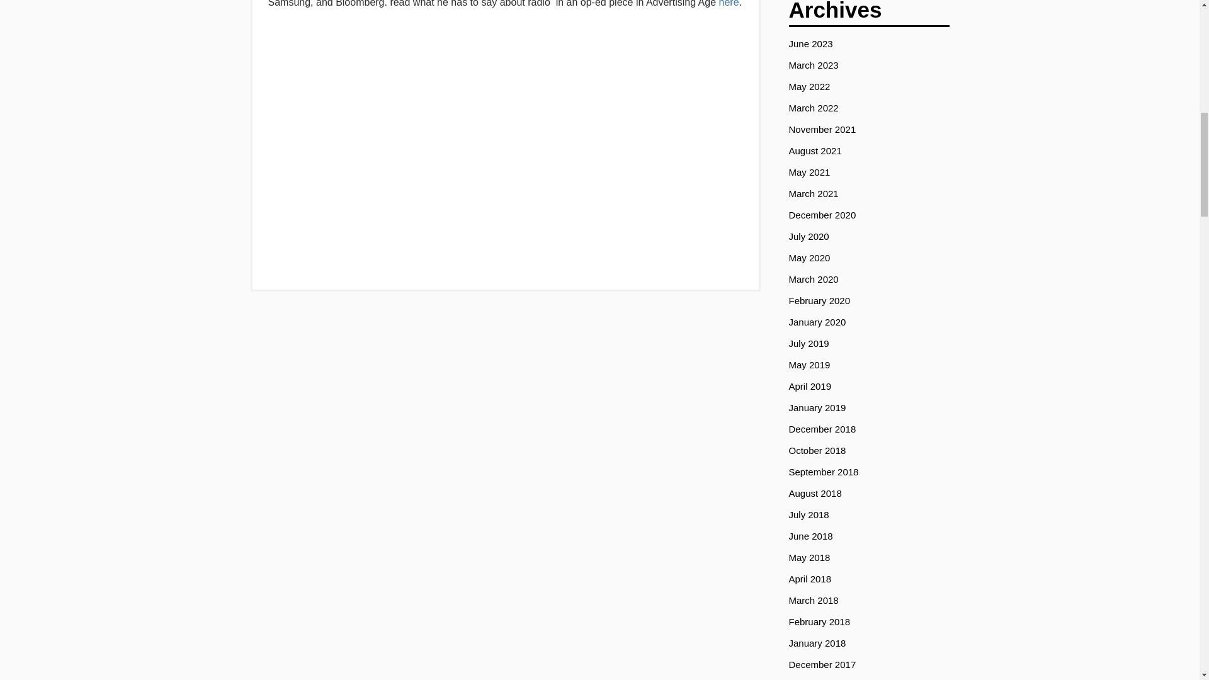  Describe the element at coordinates (729, 4) in the screenshot. I see `here` at that location.